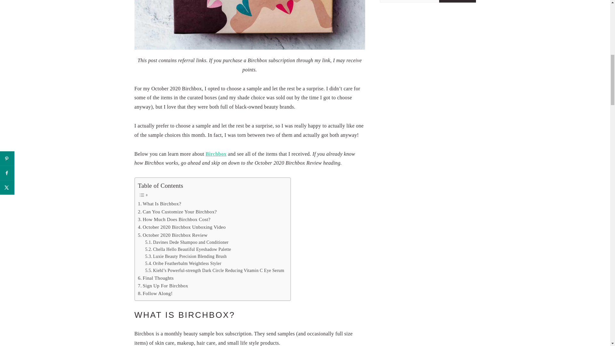 The image size is (615, 346). Describe the element at coordinates (174, 219) in the screenshot. I see `How Much Does Birchbox Cost?` at that location.